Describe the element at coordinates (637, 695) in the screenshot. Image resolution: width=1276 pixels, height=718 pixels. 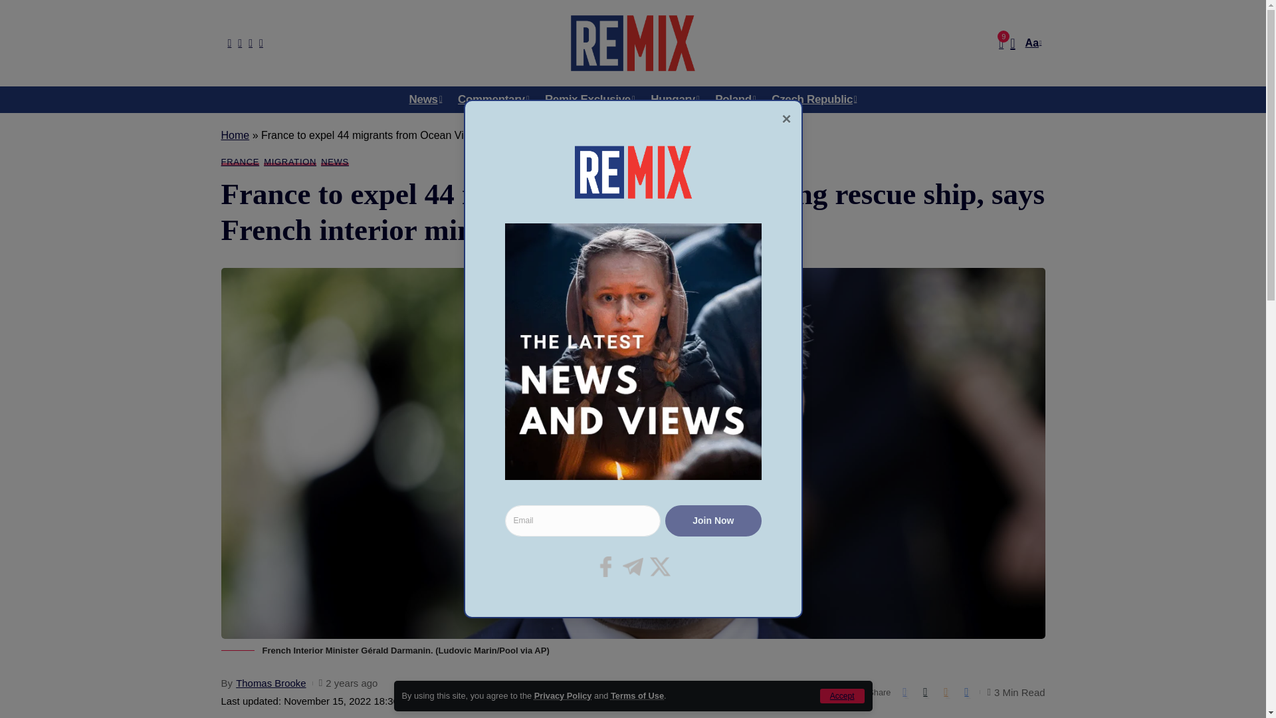
I see `Terms of Use` at that location.